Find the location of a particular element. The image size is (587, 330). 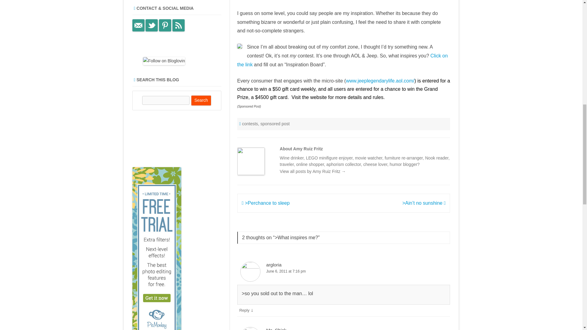

June 6, 2011 at 7:16 pm is located at coordinates (344, 271).